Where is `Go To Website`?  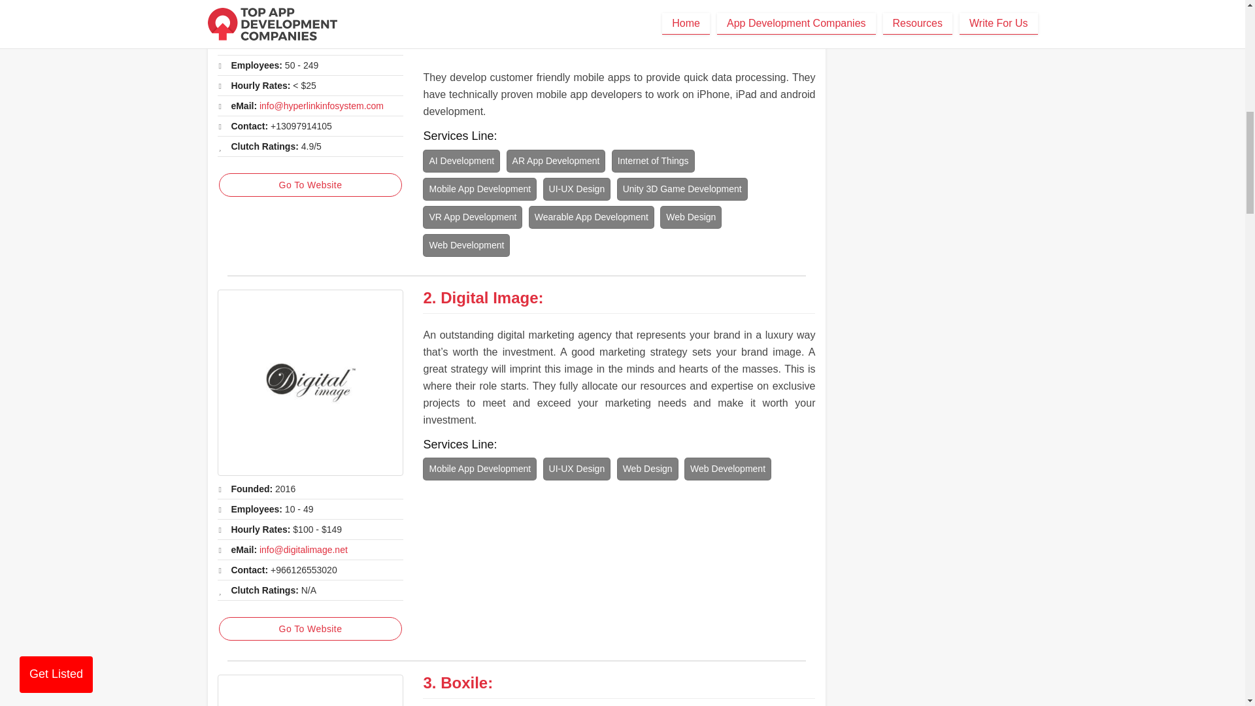 Go To Website is located at coordinates (310, 628).